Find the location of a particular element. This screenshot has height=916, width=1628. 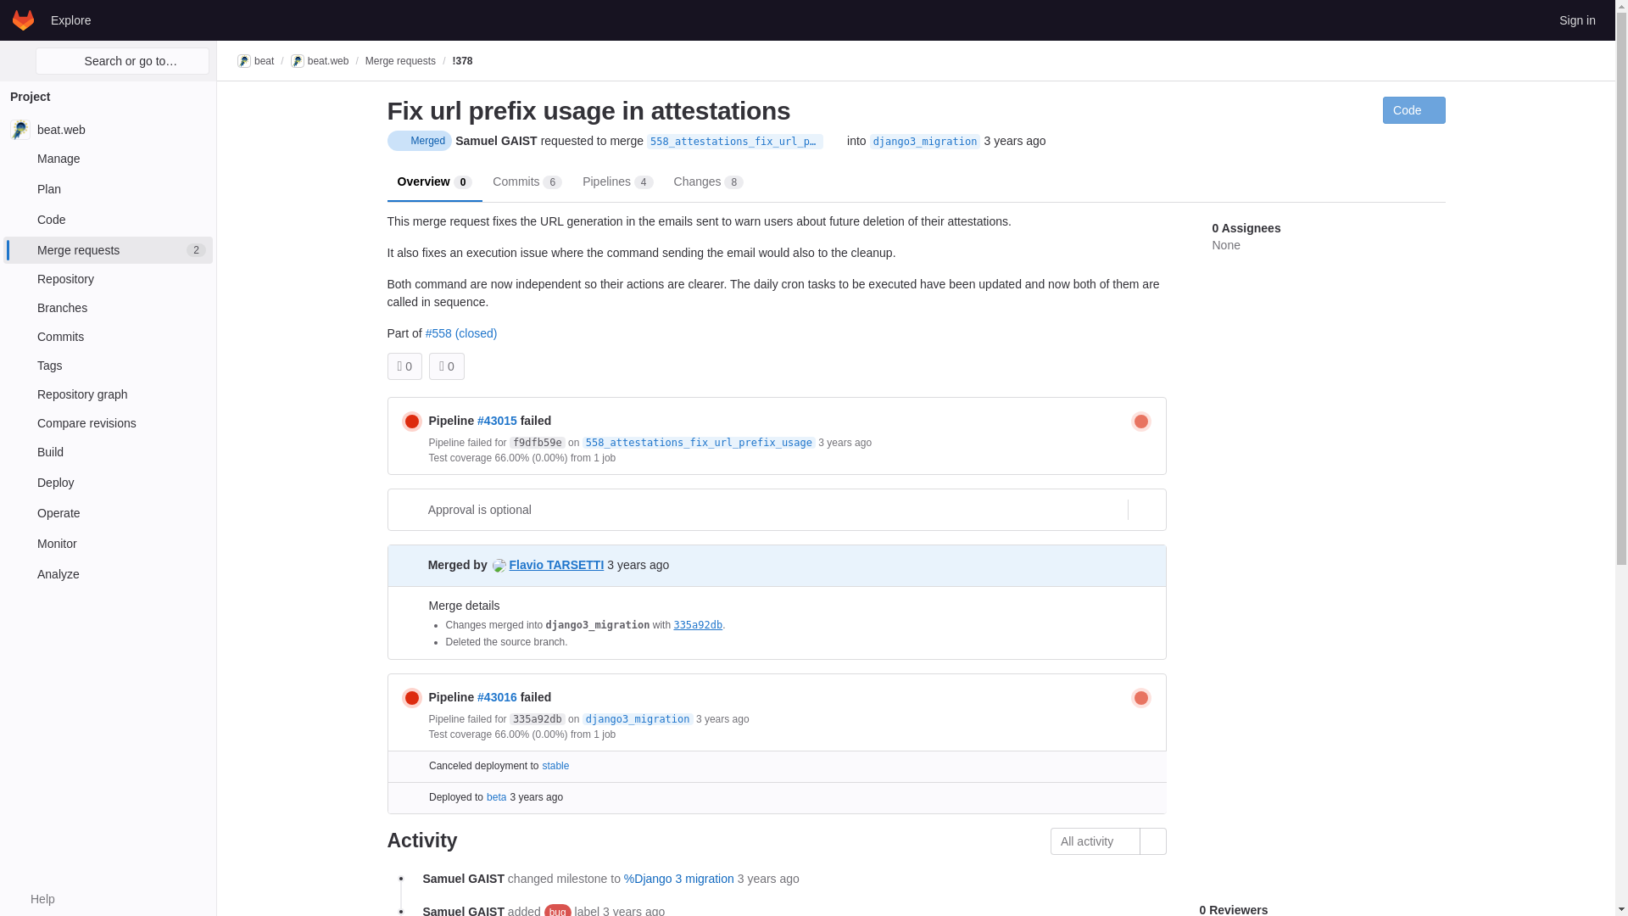

build: failed is located at coordinates (1141, 420).